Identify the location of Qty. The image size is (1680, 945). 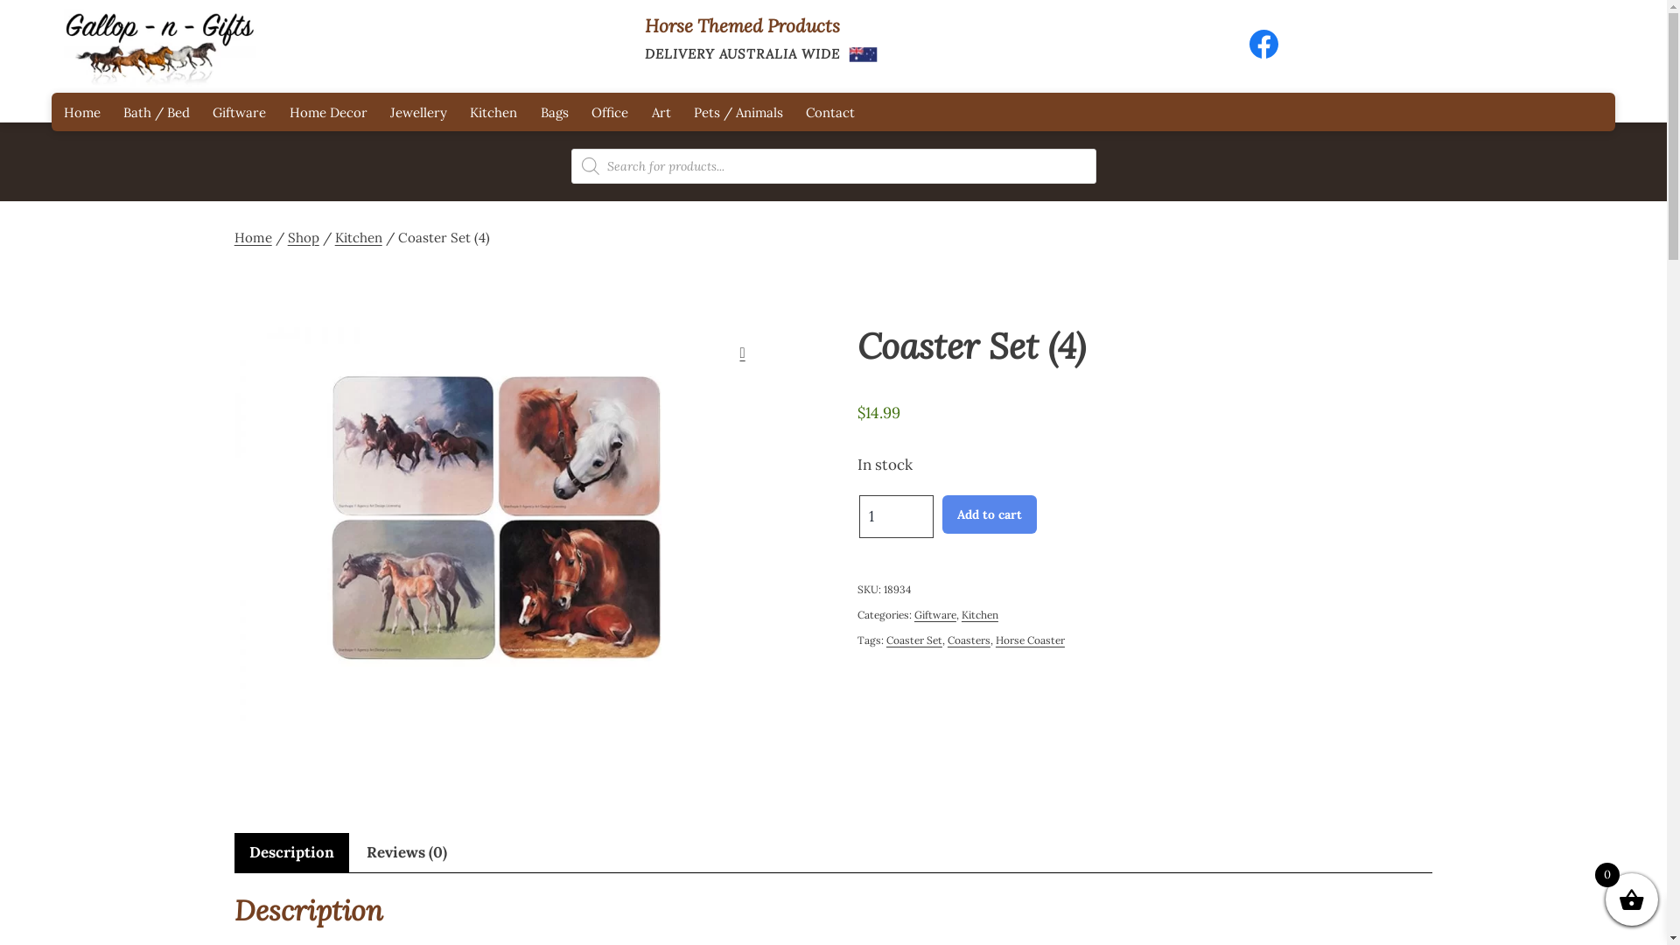
(896, 516).